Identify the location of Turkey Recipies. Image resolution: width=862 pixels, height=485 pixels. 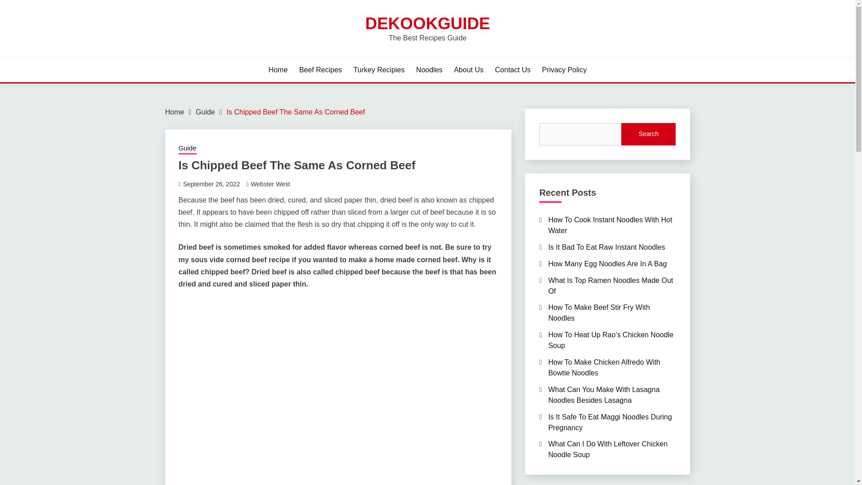
(379, 70).